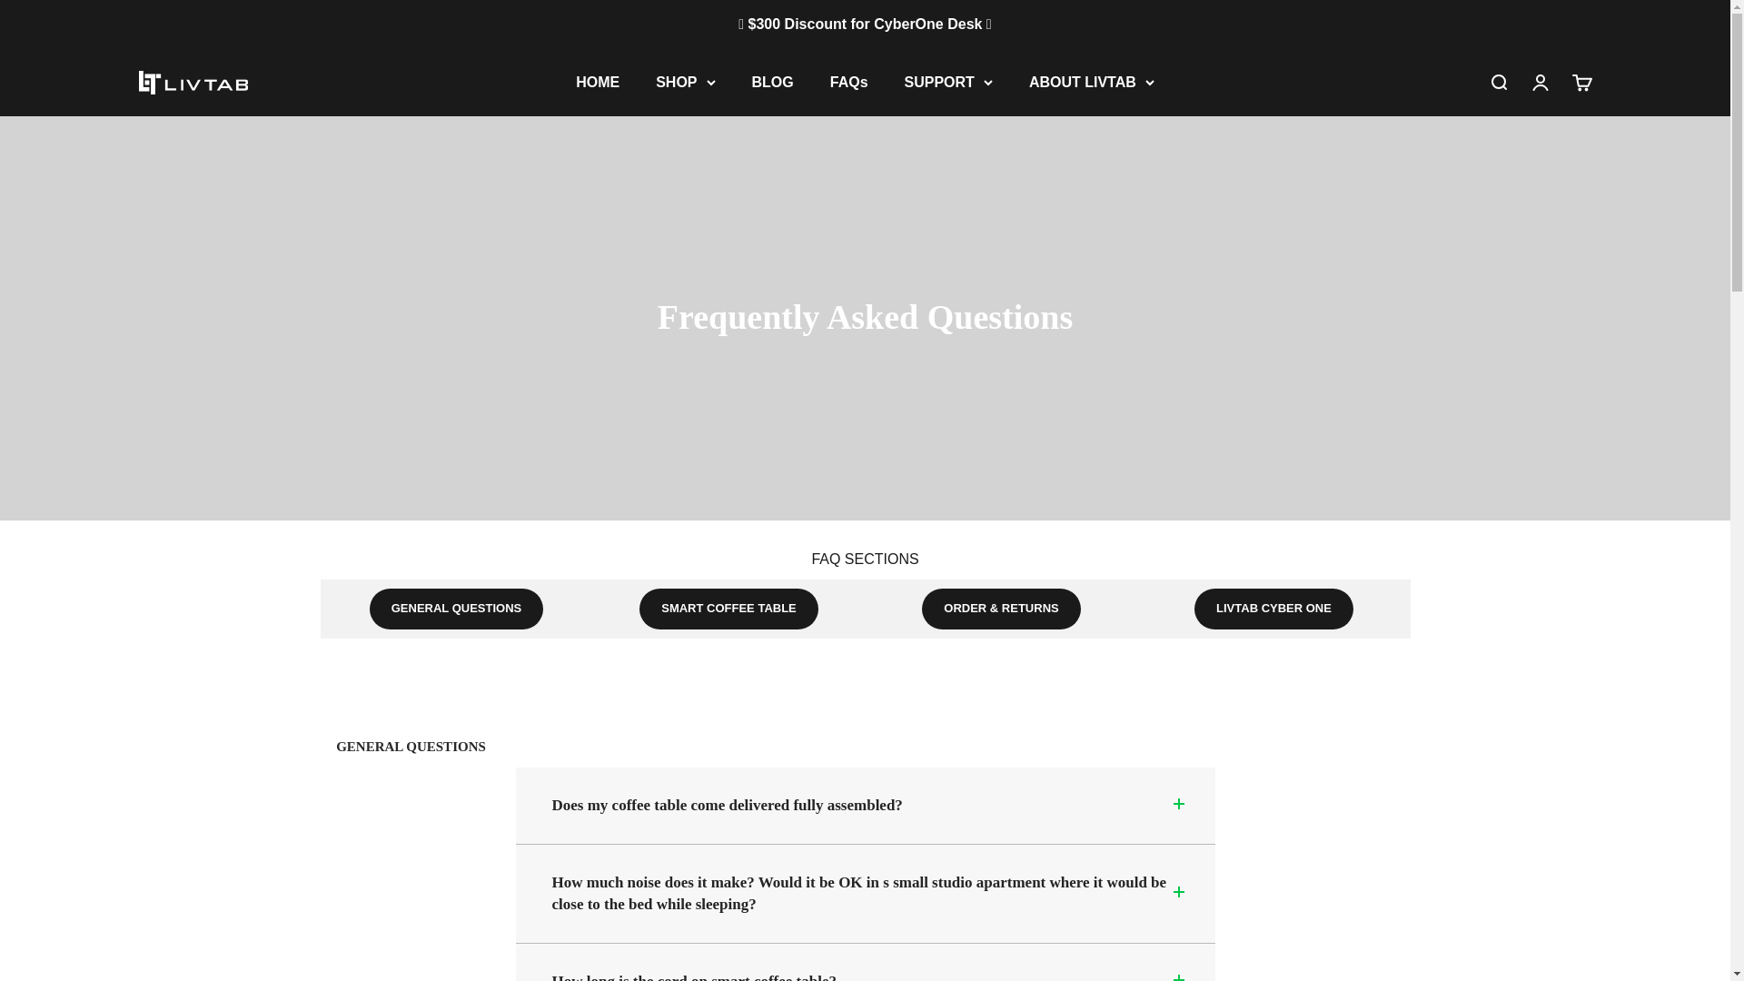  Describe the element at coordinates (848, 82) in the screenshot. I see `BLOG` at that location.